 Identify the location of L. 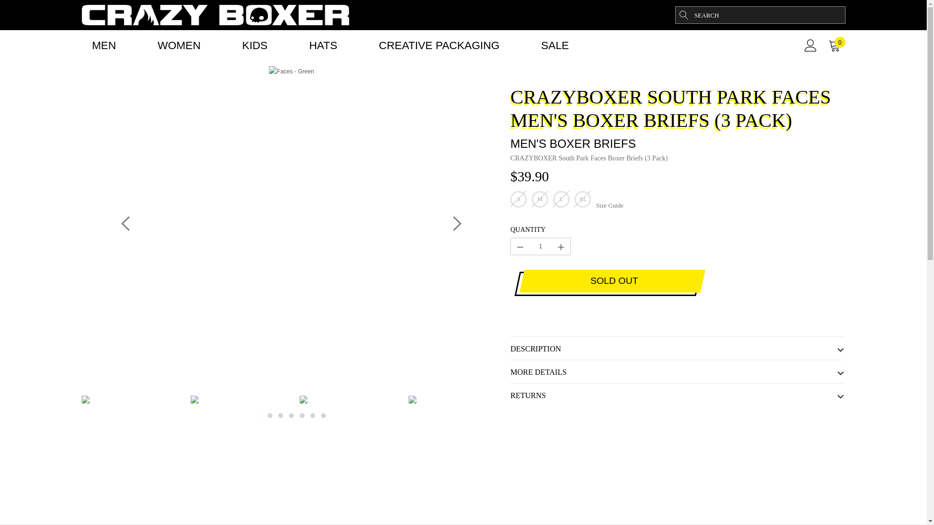
(561, 199).